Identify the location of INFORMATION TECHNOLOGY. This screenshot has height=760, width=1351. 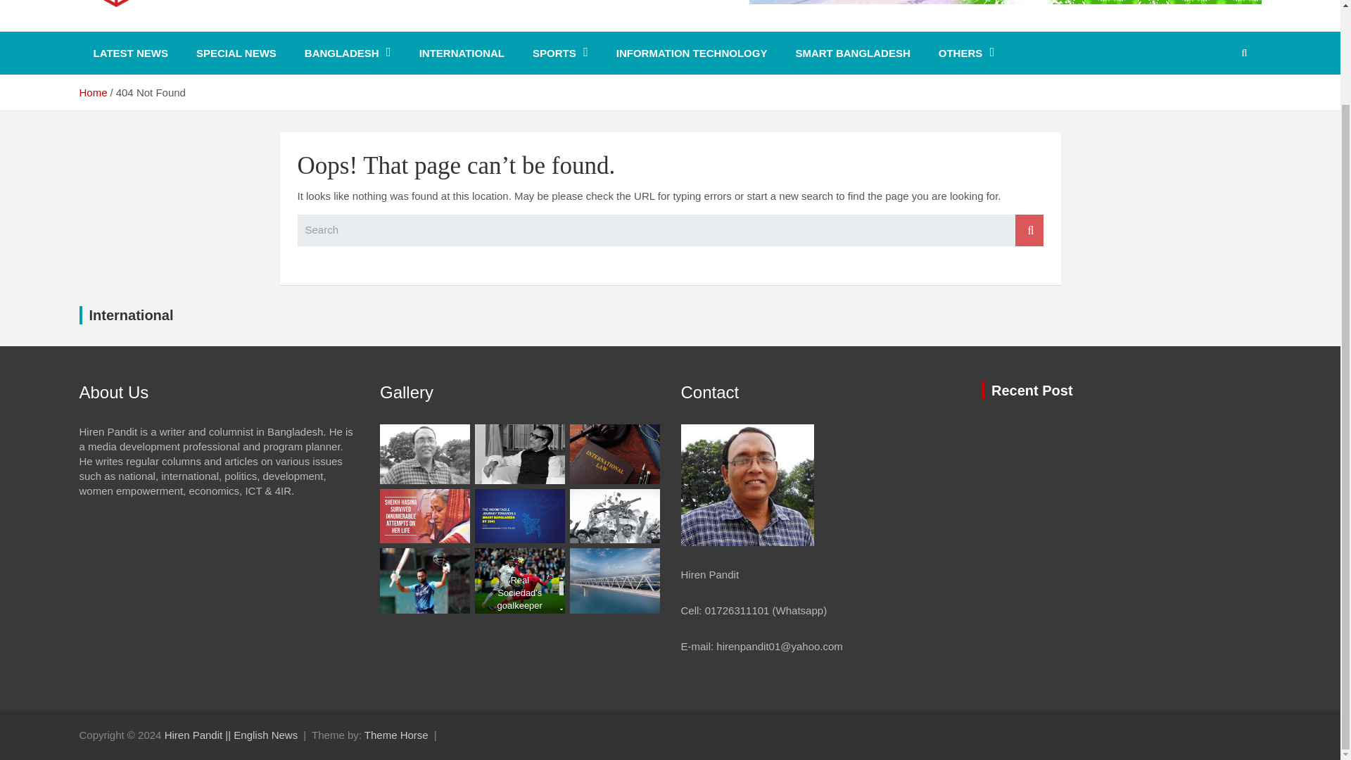
(692, 53).